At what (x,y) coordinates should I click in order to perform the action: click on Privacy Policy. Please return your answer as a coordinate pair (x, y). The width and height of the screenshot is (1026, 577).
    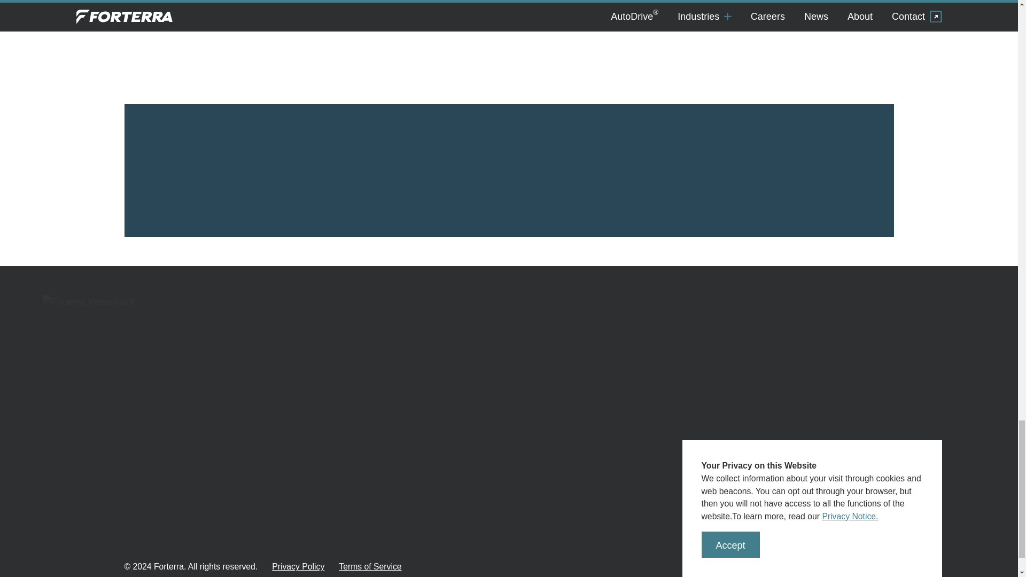
    Looking at the image, I should click on (298, 566).